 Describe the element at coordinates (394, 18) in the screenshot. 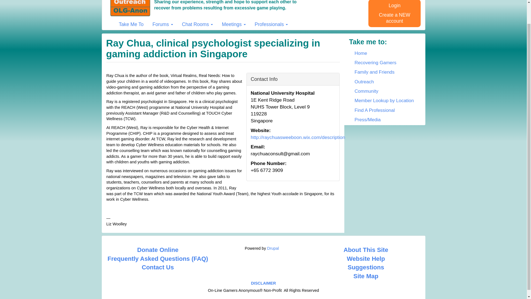

I see `Create a NEW account` at that location.